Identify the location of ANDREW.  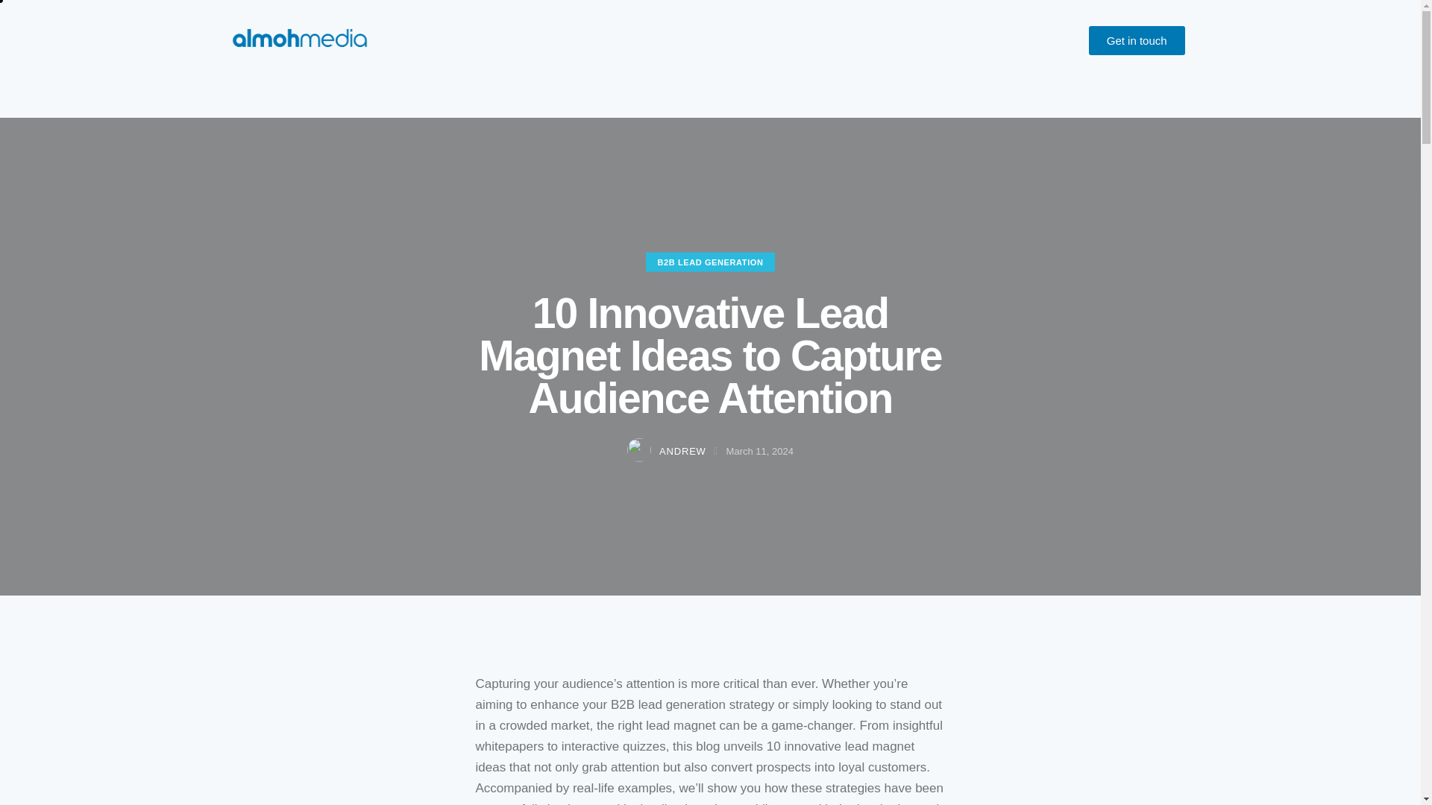
(674, 452).